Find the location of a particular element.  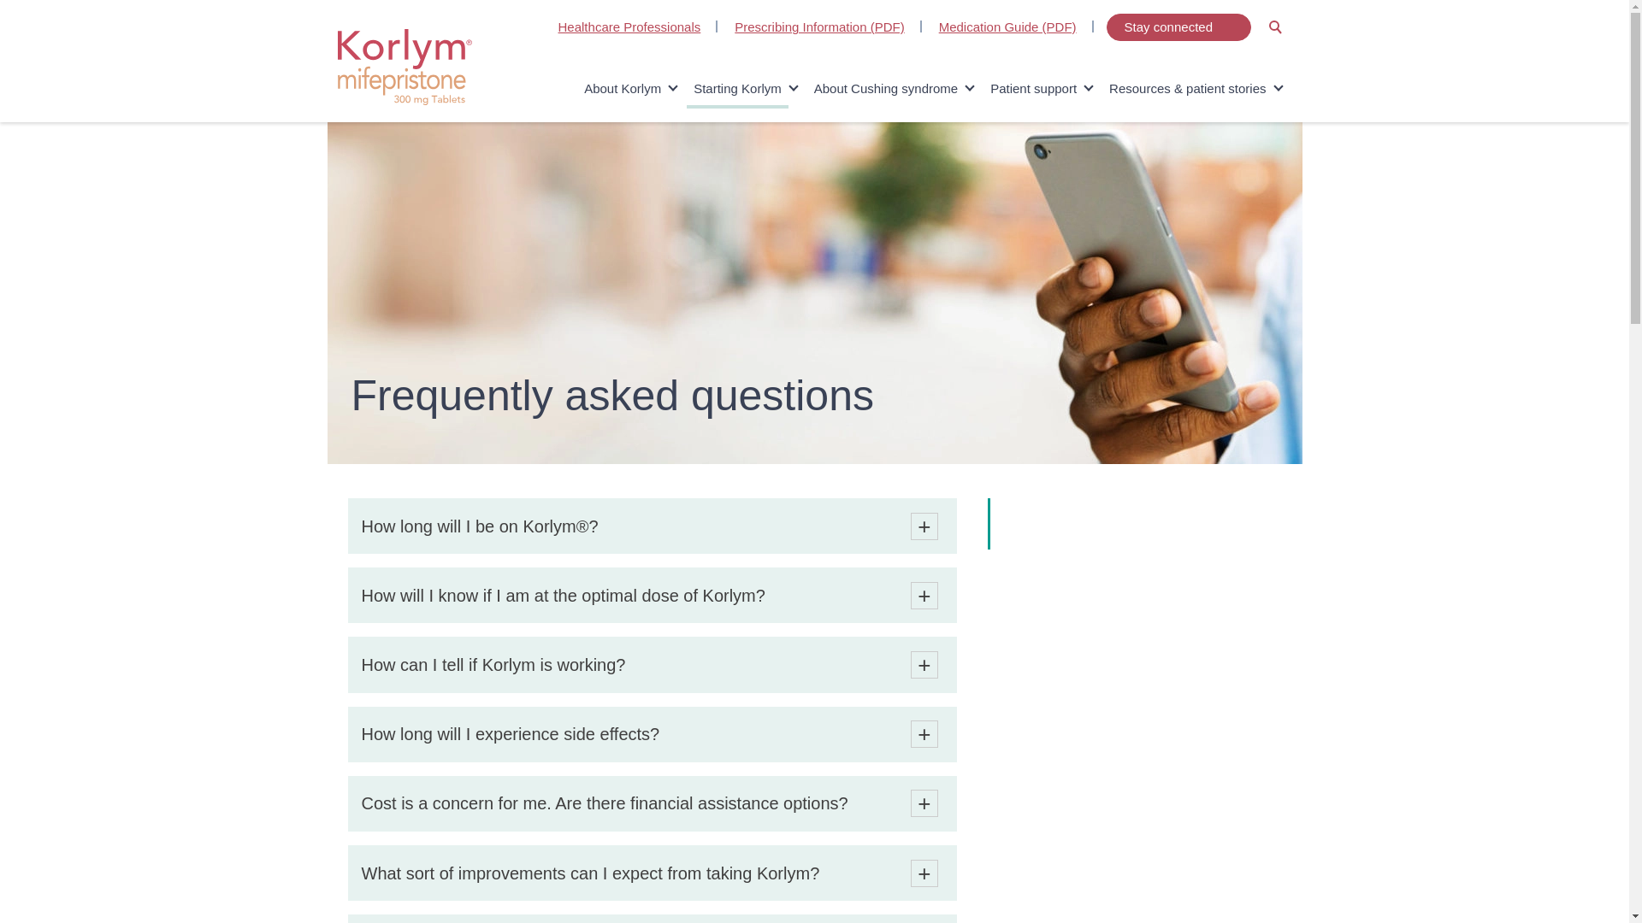

About Korlym is located at coordinates (623, 89).